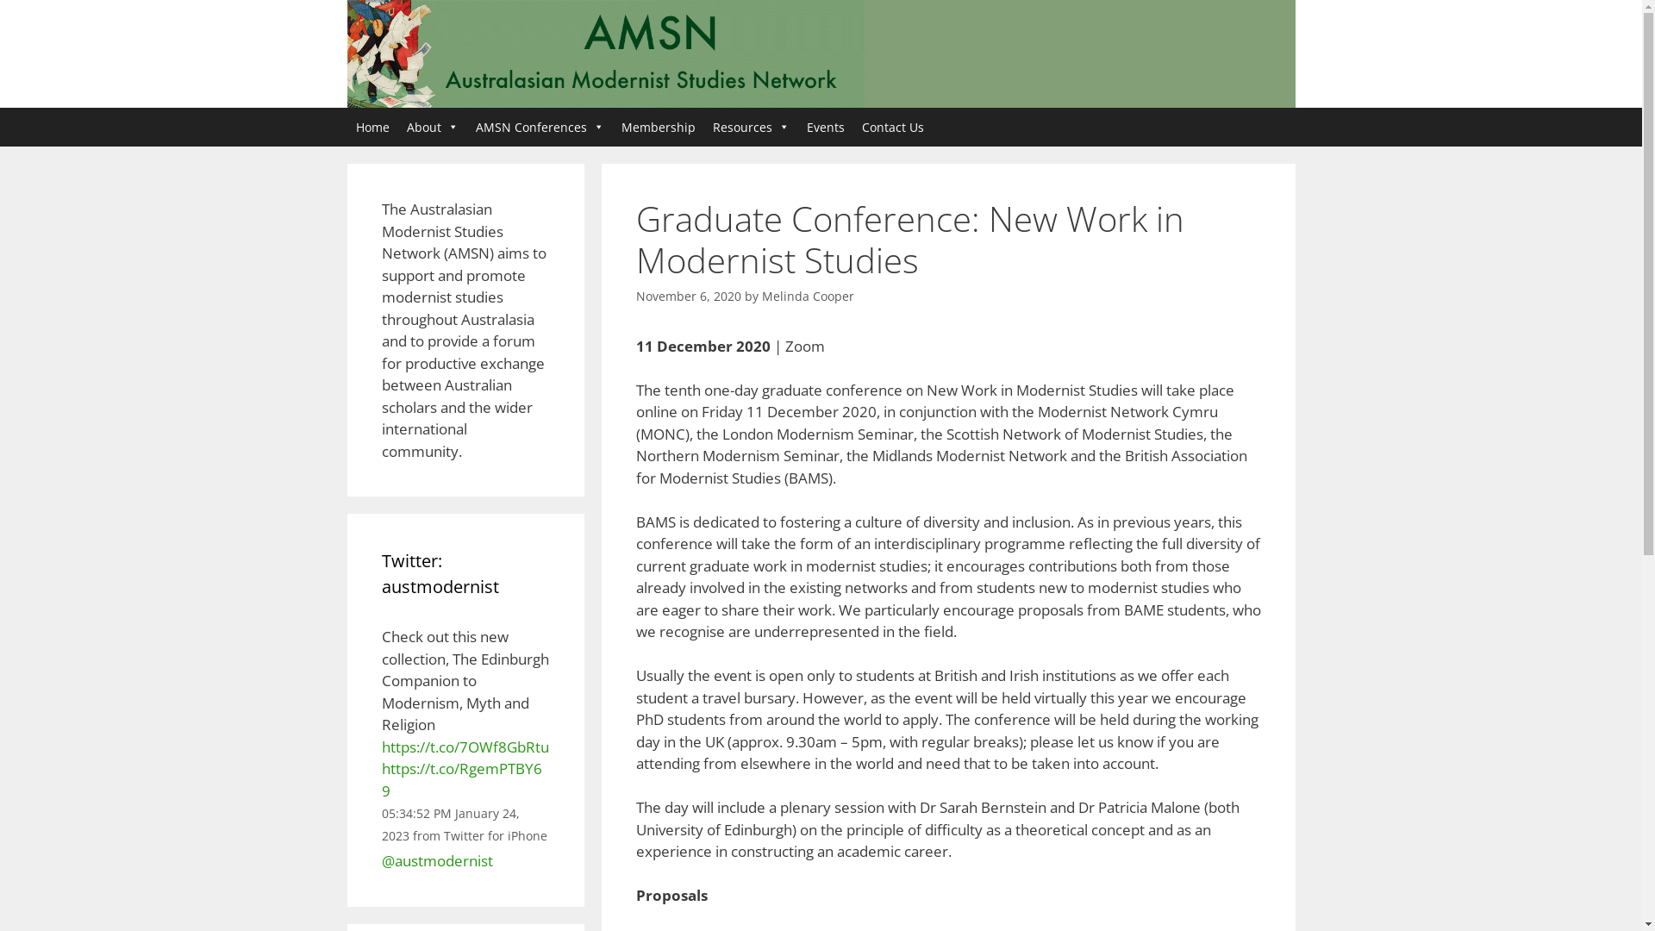 This screenshot has width=1655, height=931. Describe the element at coordinates (750, 128) in the screenshot. I see `Resources` at that location.